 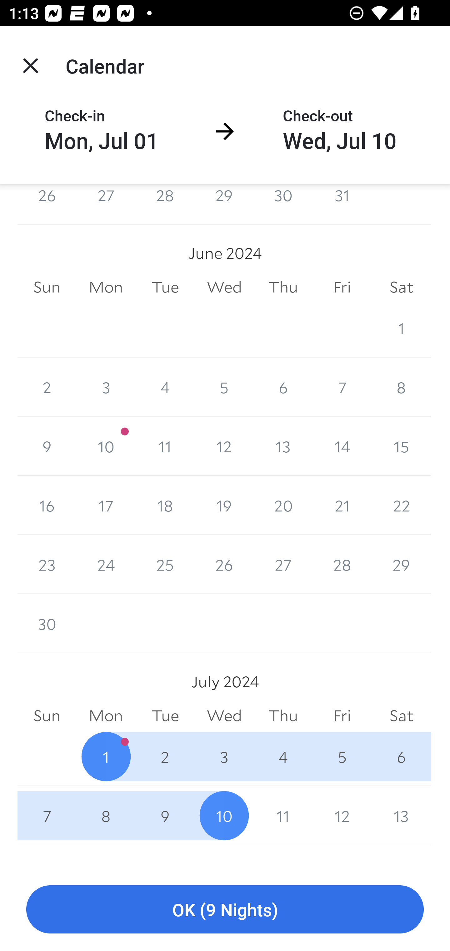 I want to click on Sat, so click(x=401, y=715).